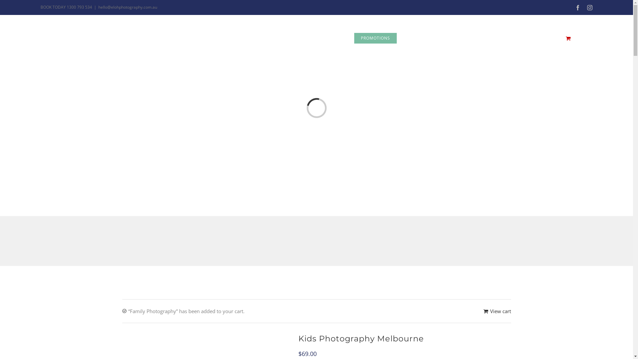 This screenshot has height=359, width=638. I want to click on PRODUCTS, so click(421, 38).